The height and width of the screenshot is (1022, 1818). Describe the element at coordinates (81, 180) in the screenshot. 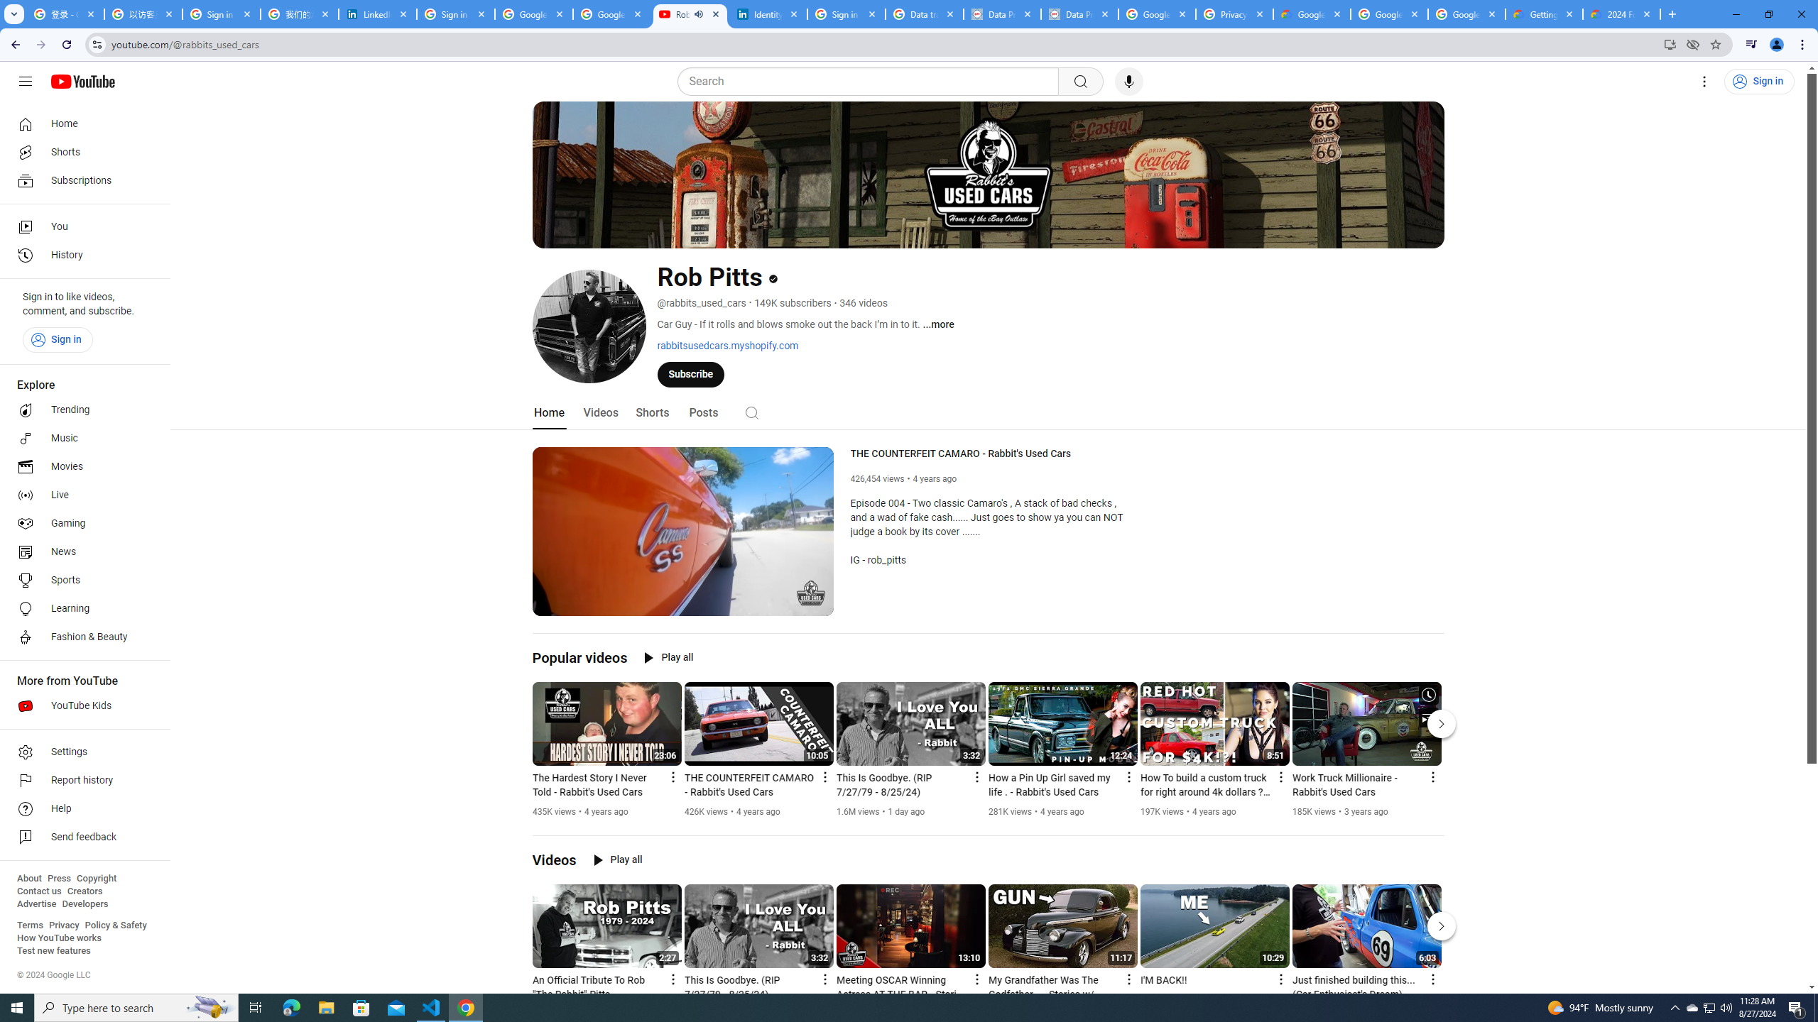

I see `Subscriptions` at that location.